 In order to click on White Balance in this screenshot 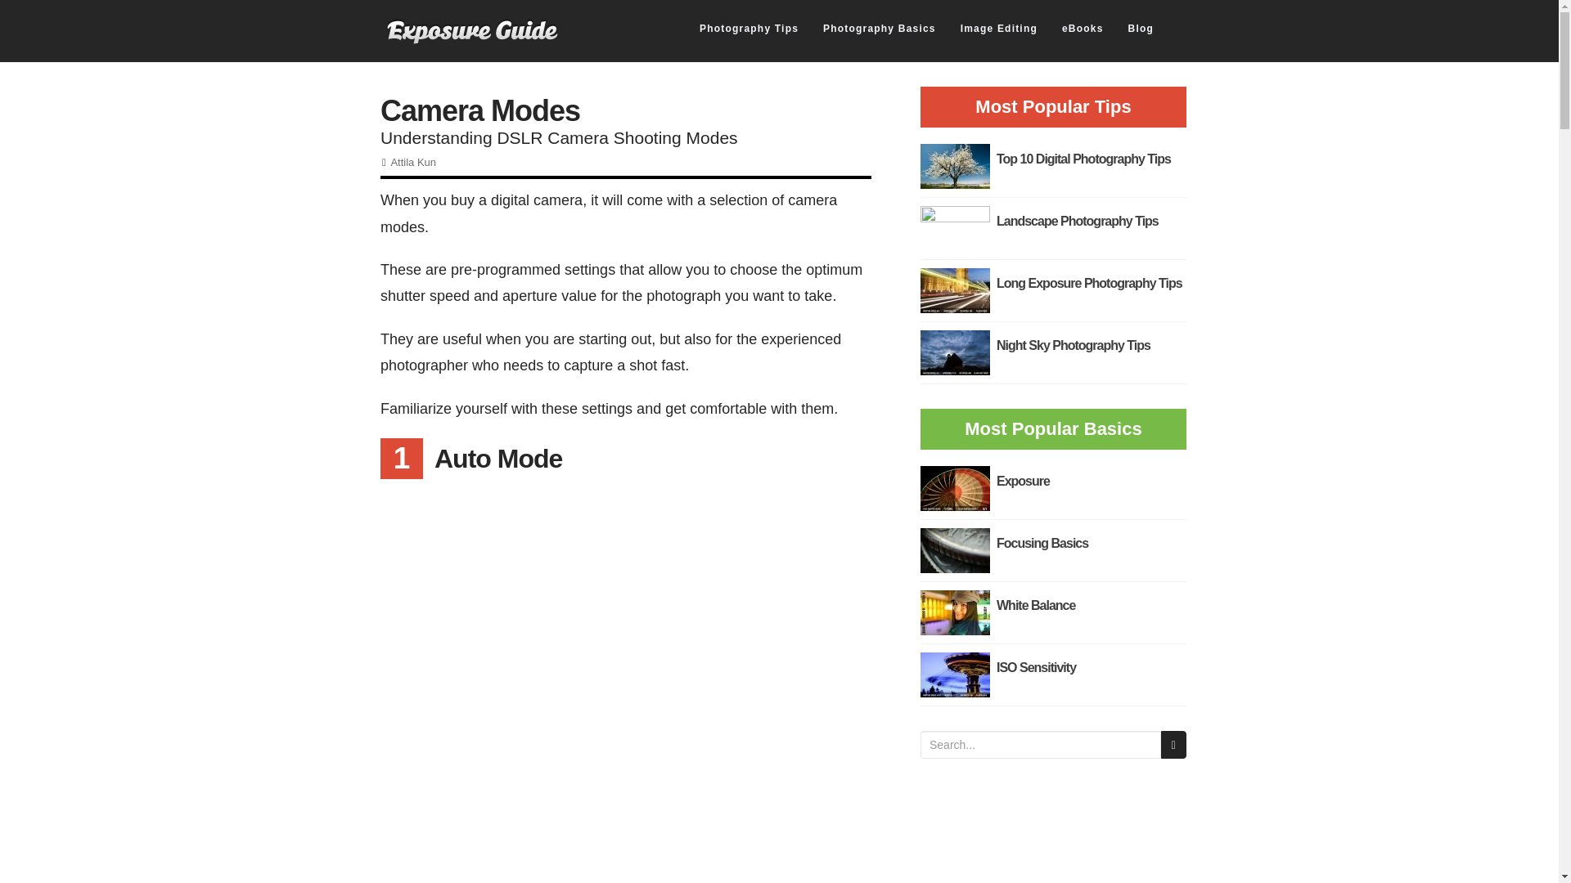, I will do `click(1053, 605)`.